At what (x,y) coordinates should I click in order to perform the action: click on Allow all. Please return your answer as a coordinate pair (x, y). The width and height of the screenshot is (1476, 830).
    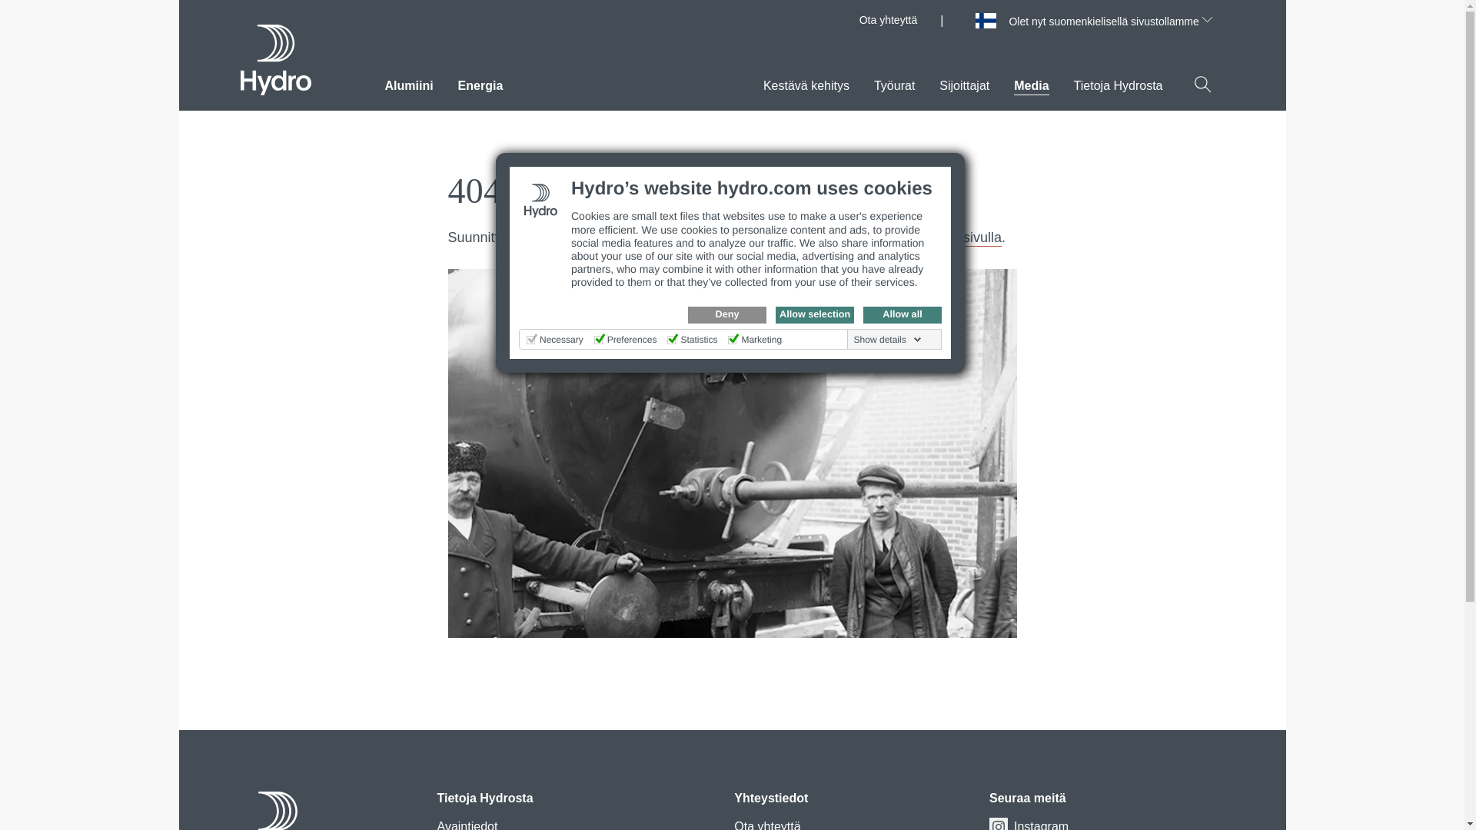
    Looking at the image, I should click on (903, 315).